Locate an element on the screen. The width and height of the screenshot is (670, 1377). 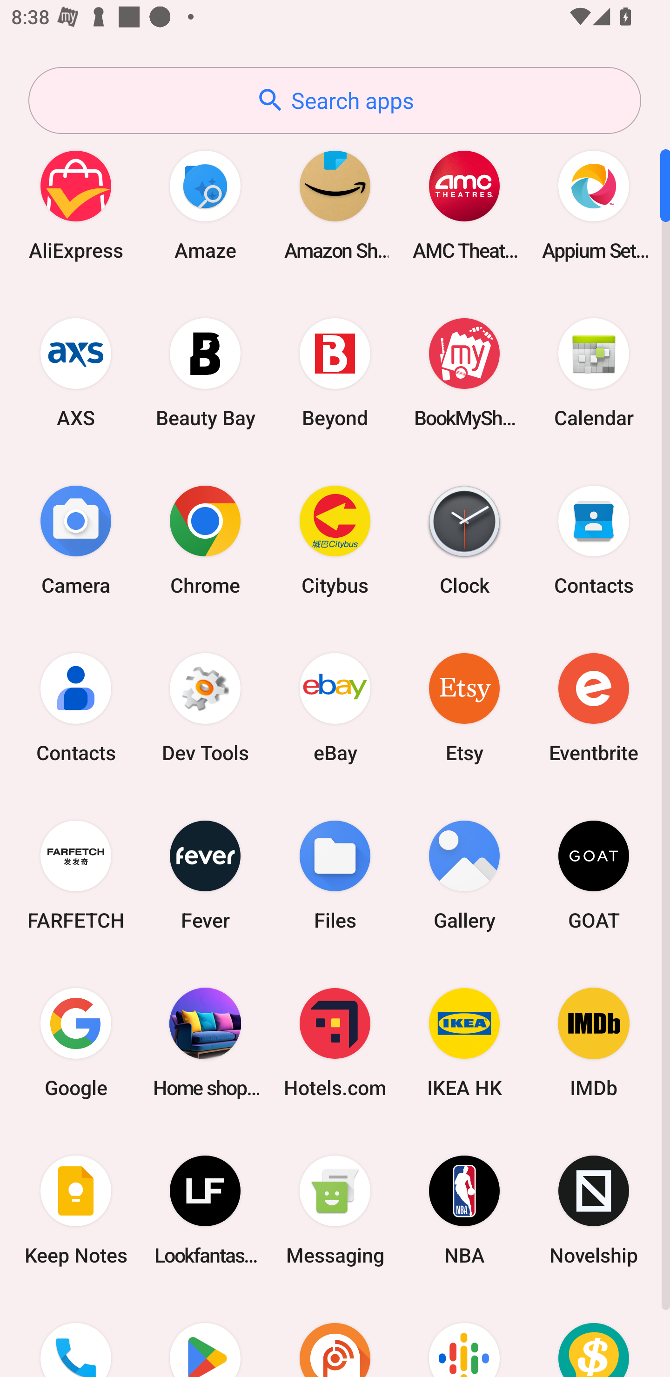
Amaze is located at coordinates (205, 205).